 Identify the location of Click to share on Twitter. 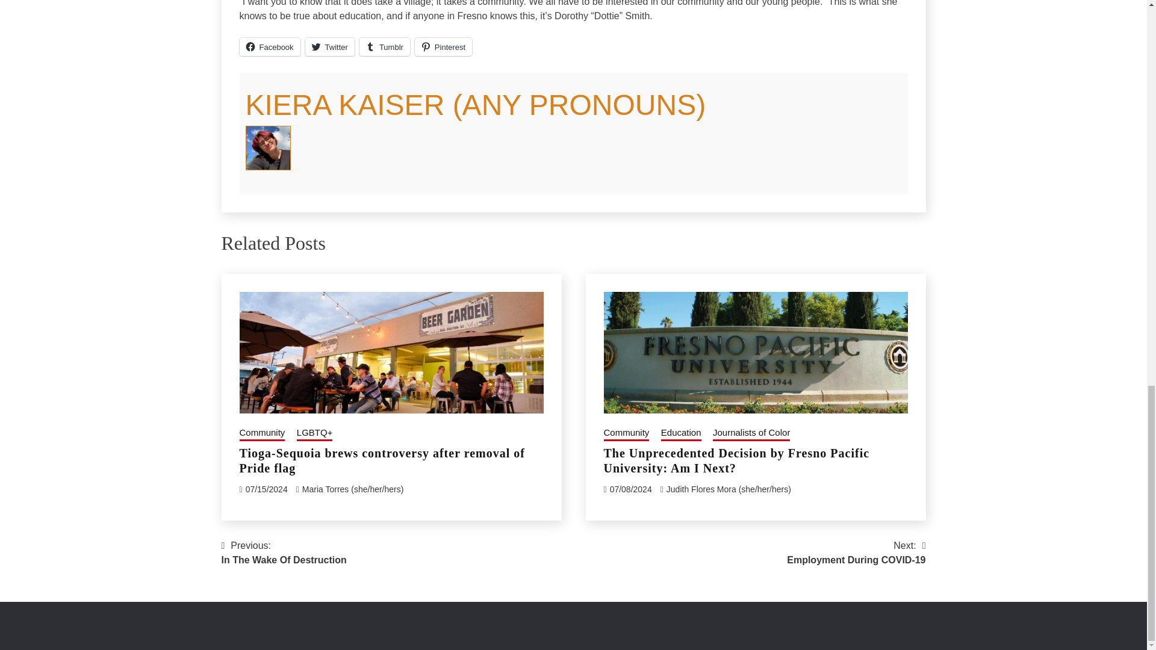
(330, 46).